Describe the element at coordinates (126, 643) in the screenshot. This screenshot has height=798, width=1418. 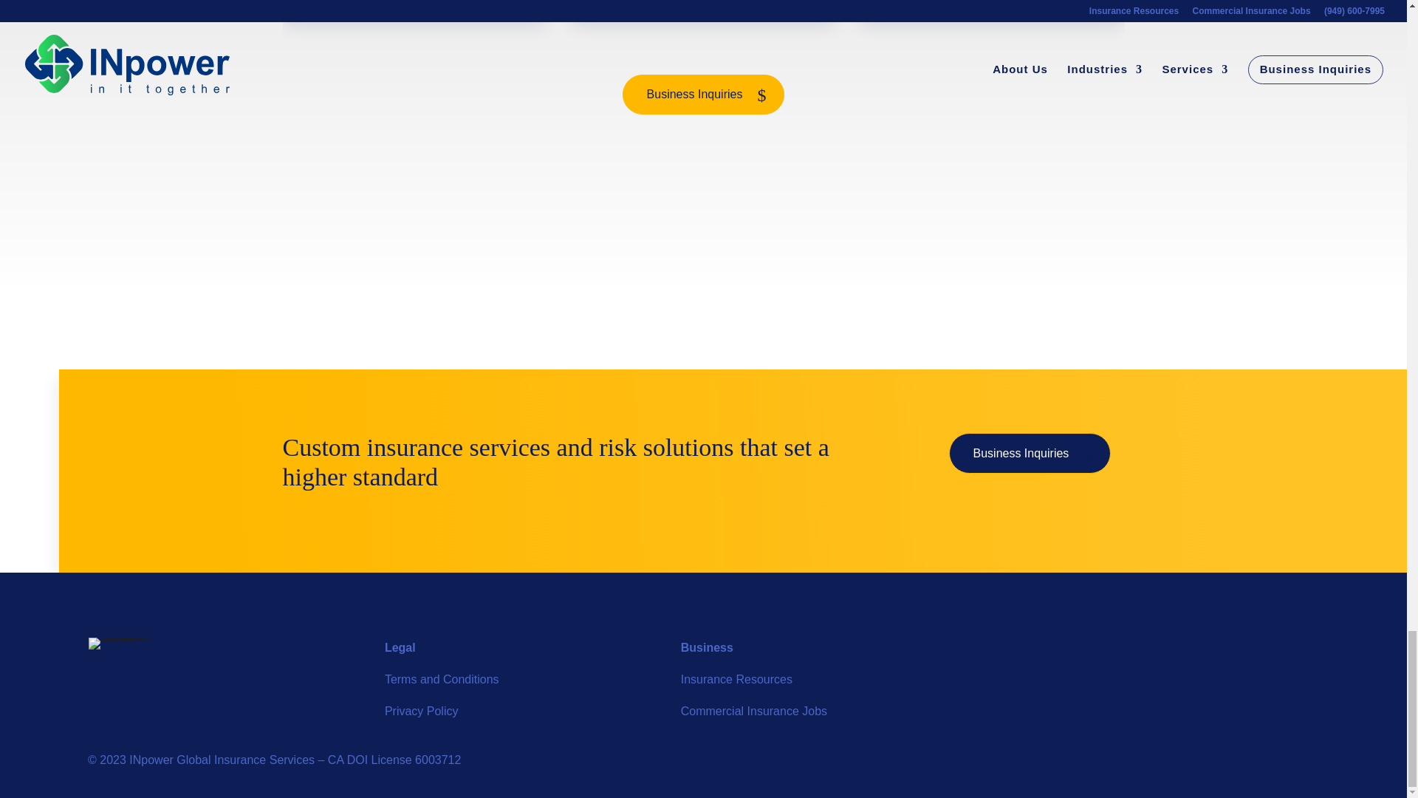
I see `INpowerLogo-footer` at that location.